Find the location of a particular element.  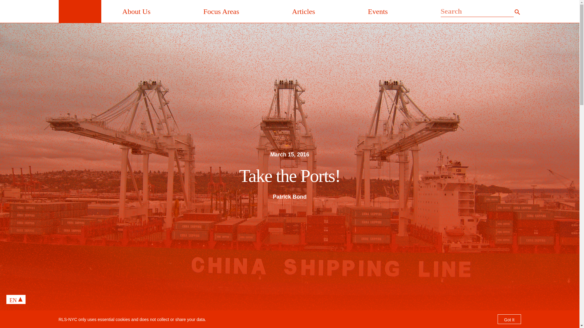

About Us is located at coordinates (136, 11).